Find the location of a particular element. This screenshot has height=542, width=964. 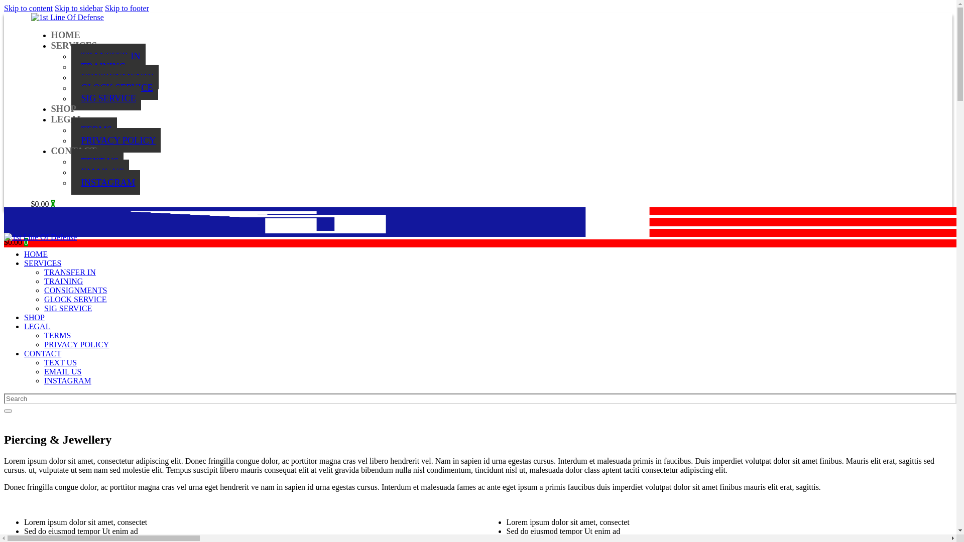

INSTAGRAM is located at coordinates (68, 380).